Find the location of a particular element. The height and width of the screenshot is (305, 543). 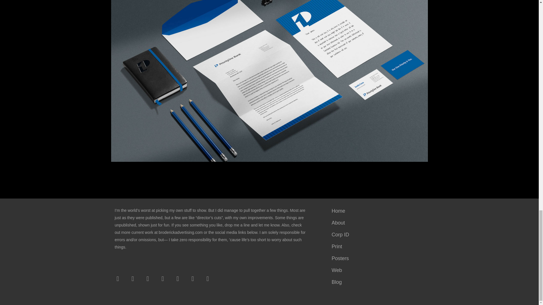

Corp ID is located at coordinates (377, 235).